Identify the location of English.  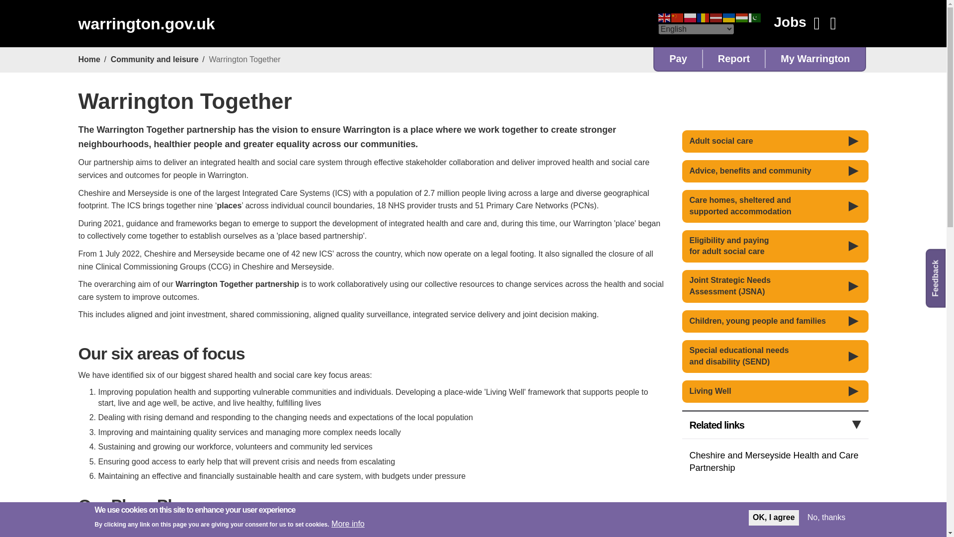
(664, 17).